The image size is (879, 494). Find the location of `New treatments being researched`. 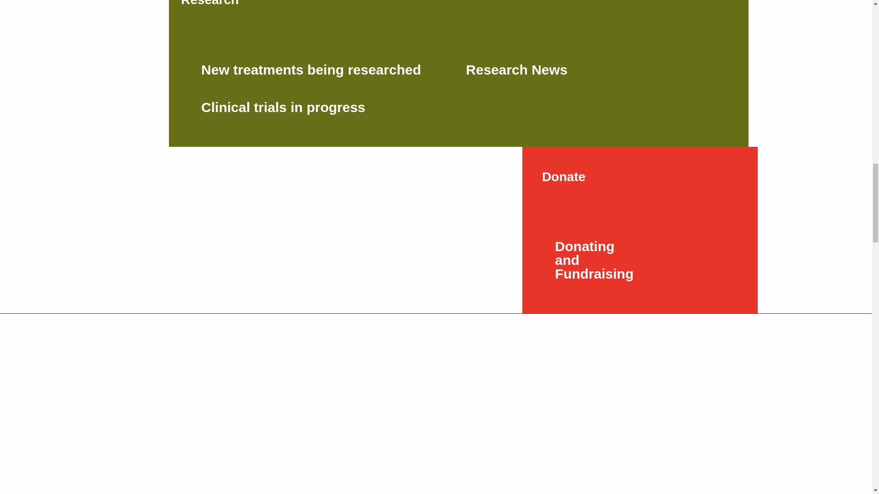

New treatments being researched is located at coordinates (326, 70).